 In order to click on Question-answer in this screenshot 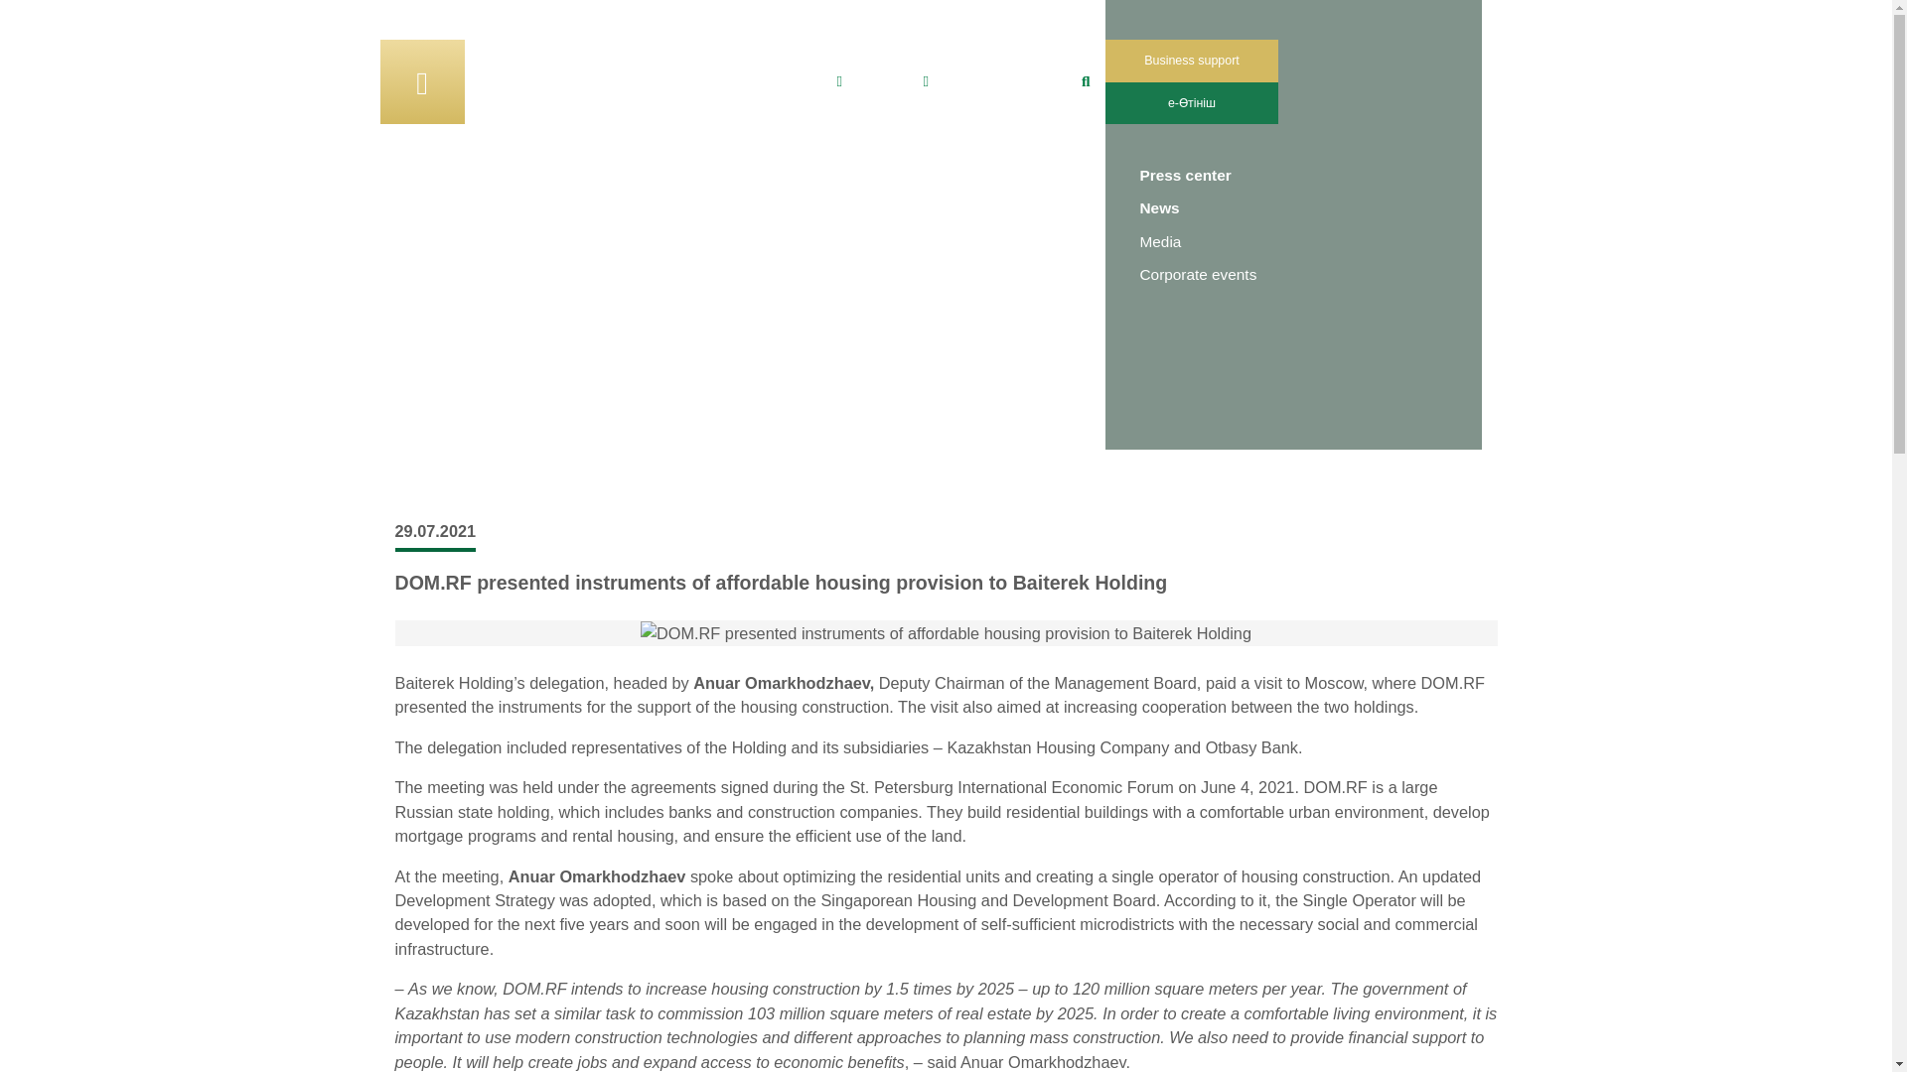, I will do `click(989, 80)`.